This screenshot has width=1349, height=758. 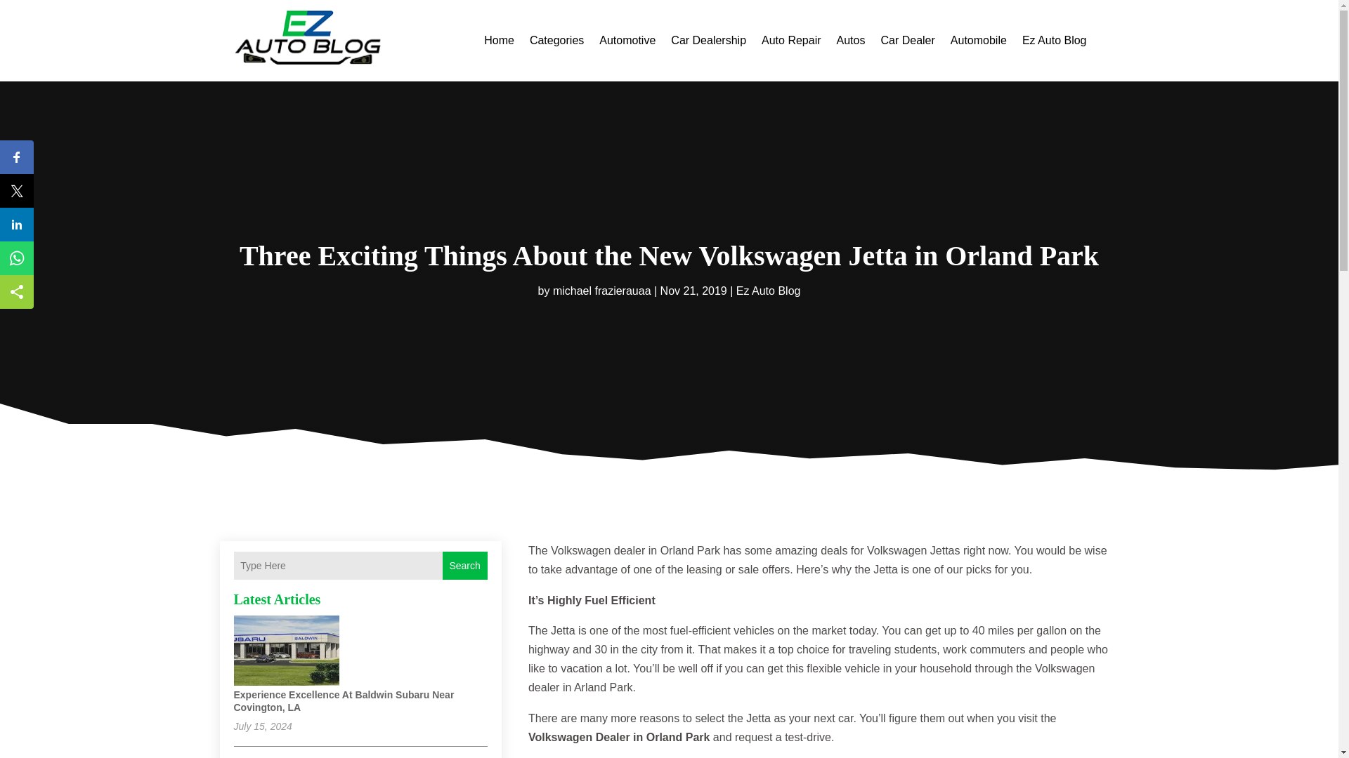 I want to click on Ez Auto Blog, so click(x=769, y=291).